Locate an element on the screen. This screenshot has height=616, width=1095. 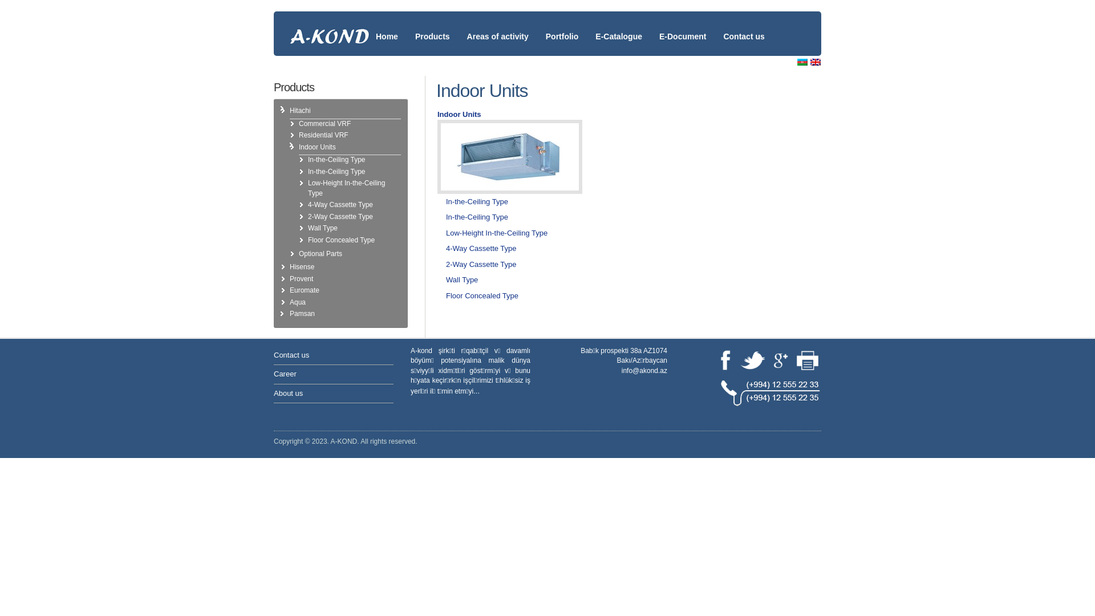
Residential VRF is located at coordinates (324, 135).